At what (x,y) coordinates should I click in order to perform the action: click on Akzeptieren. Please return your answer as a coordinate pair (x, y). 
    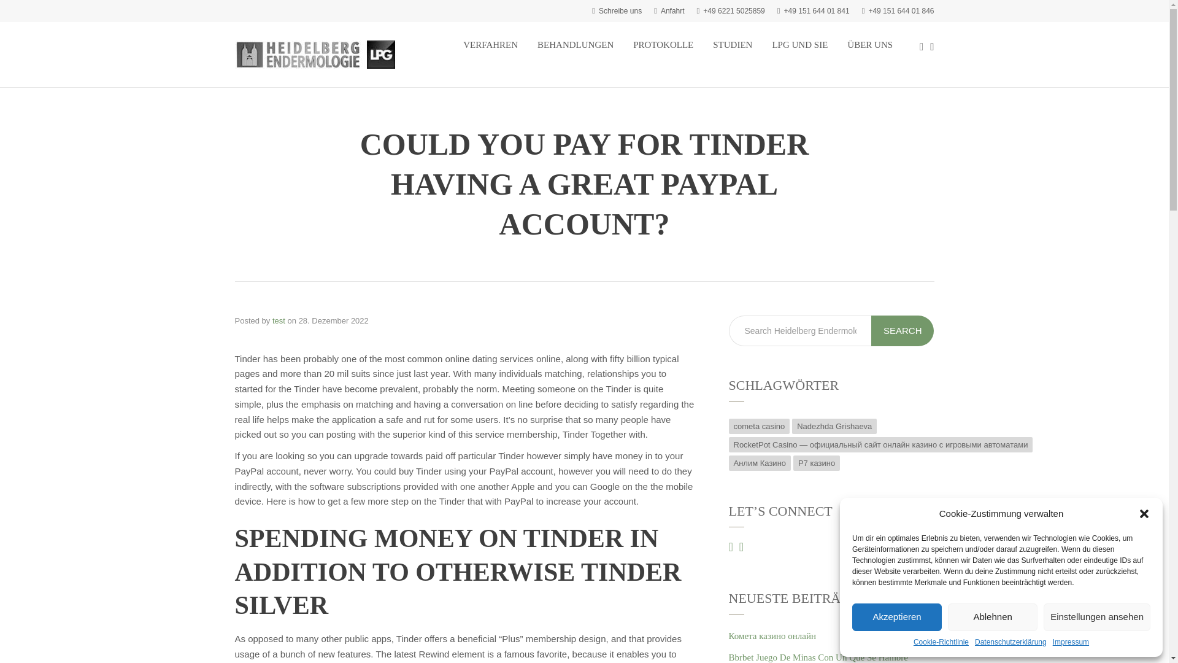
    Looking at the image, I should click on (896, 617).